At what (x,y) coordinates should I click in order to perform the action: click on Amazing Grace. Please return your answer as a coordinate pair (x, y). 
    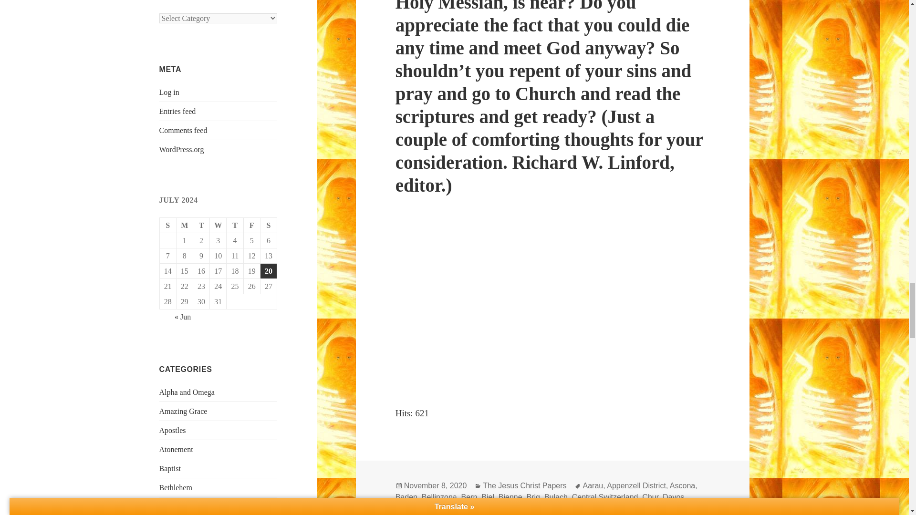
    Looking at the image, I should click on (183, 411).